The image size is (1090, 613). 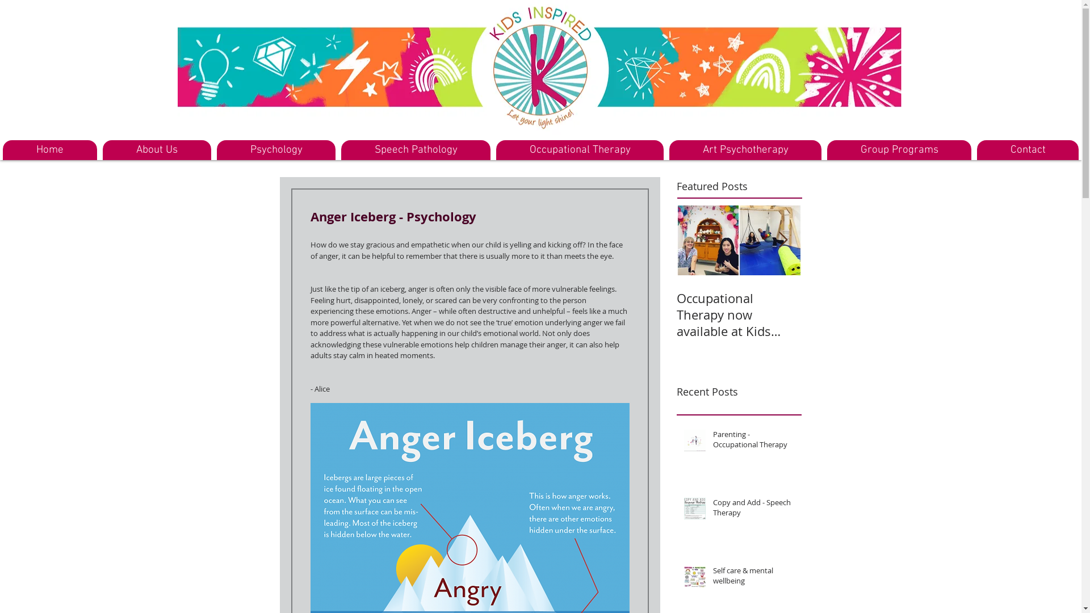 What do you see at coordinates (899, 150) in the screenshot?
I see `Group Programs` at bounding box center [899, 150].